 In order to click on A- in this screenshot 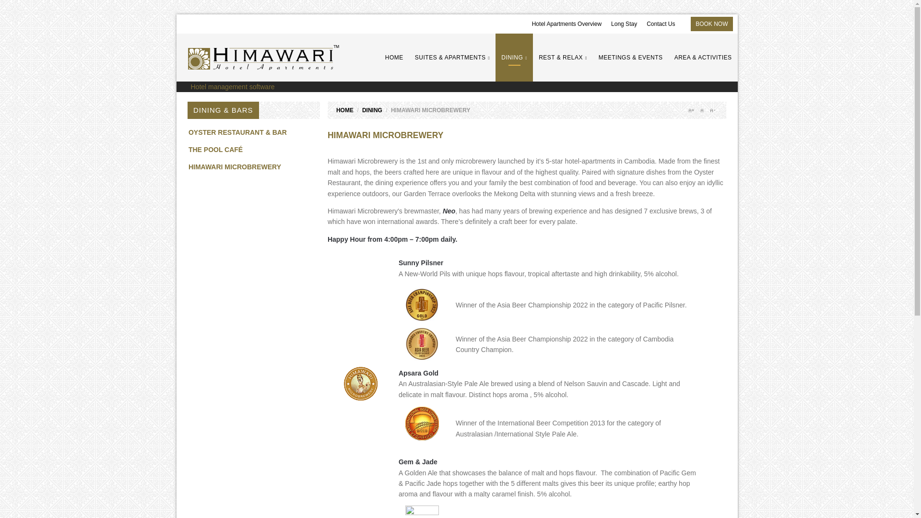, I will do `click(712, 110)`.